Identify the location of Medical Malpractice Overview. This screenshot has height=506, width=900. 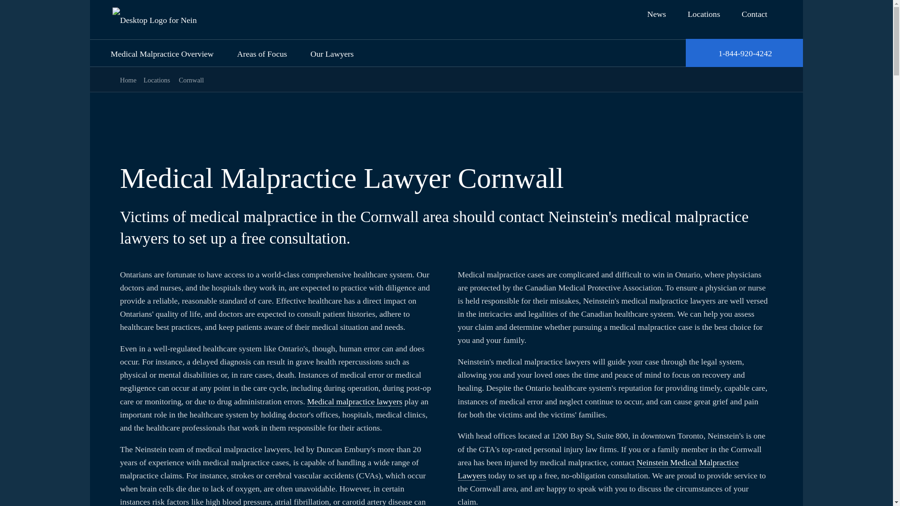
(164, 53).